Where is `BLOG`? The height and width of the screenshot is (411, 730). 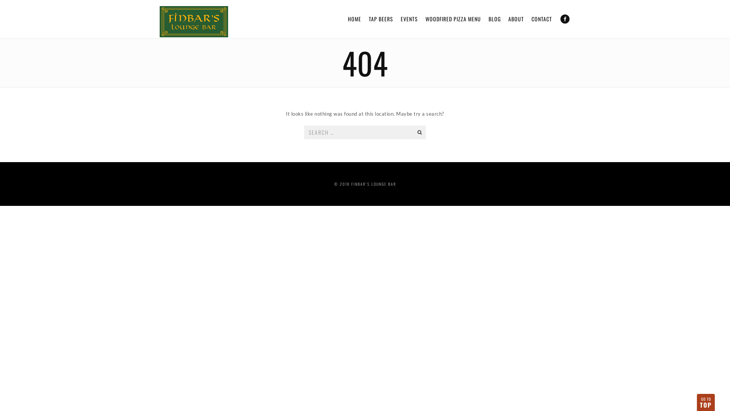
BLOG is located at coordinates (495, 19).